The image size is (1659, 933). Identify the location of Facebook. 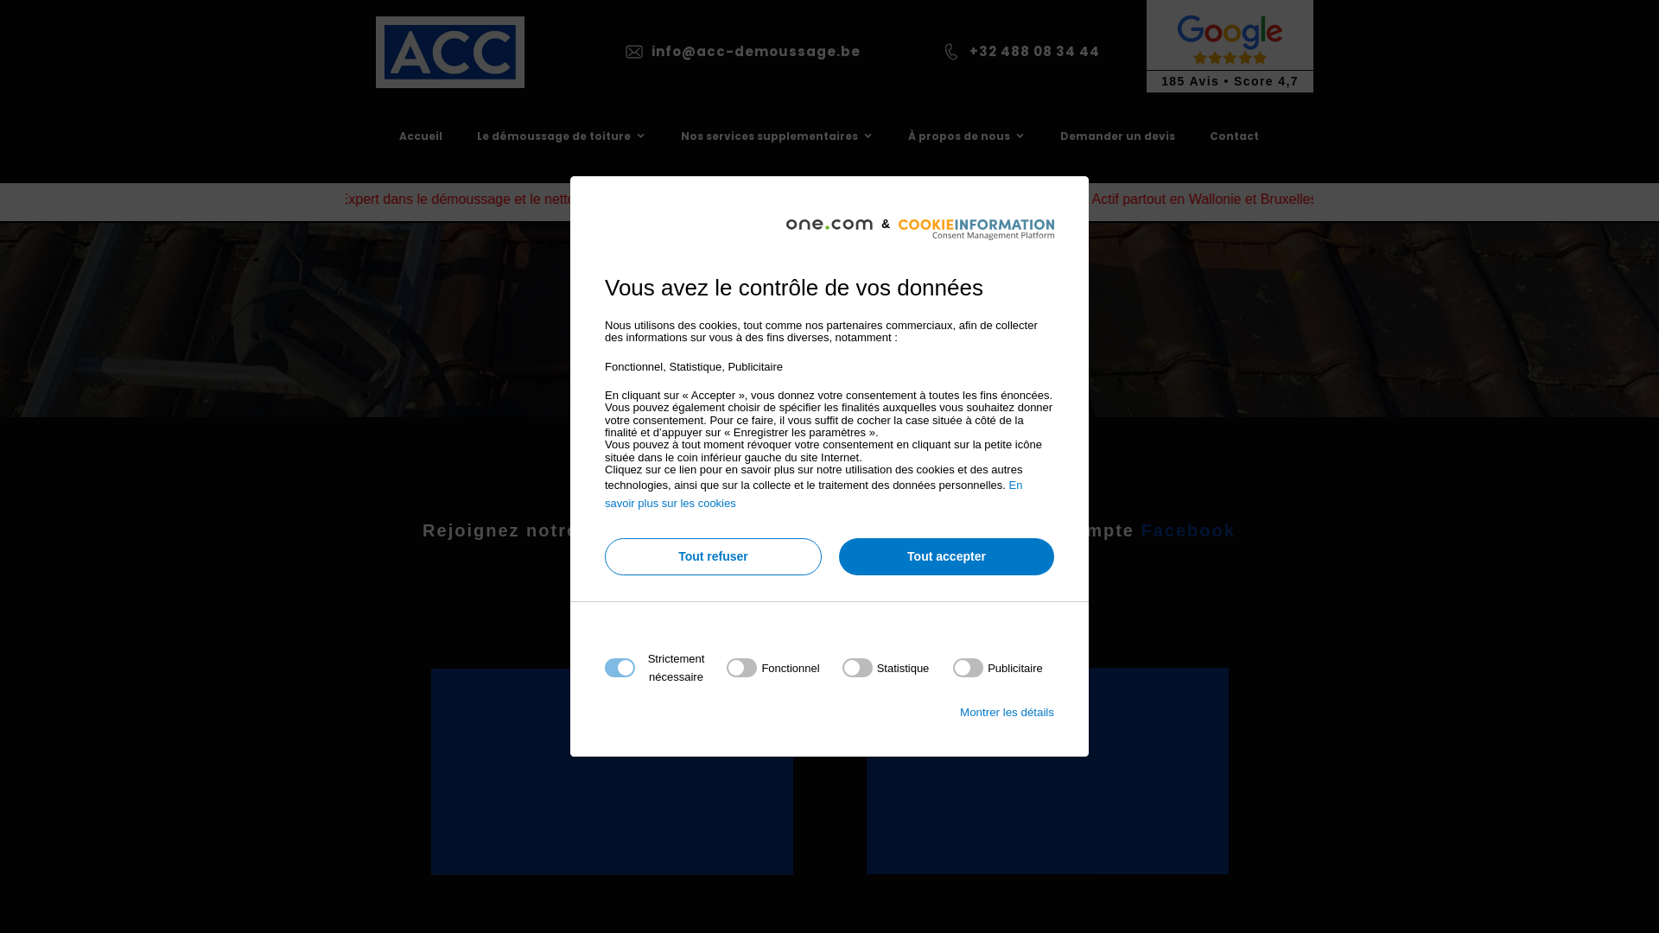
(1189, 530).